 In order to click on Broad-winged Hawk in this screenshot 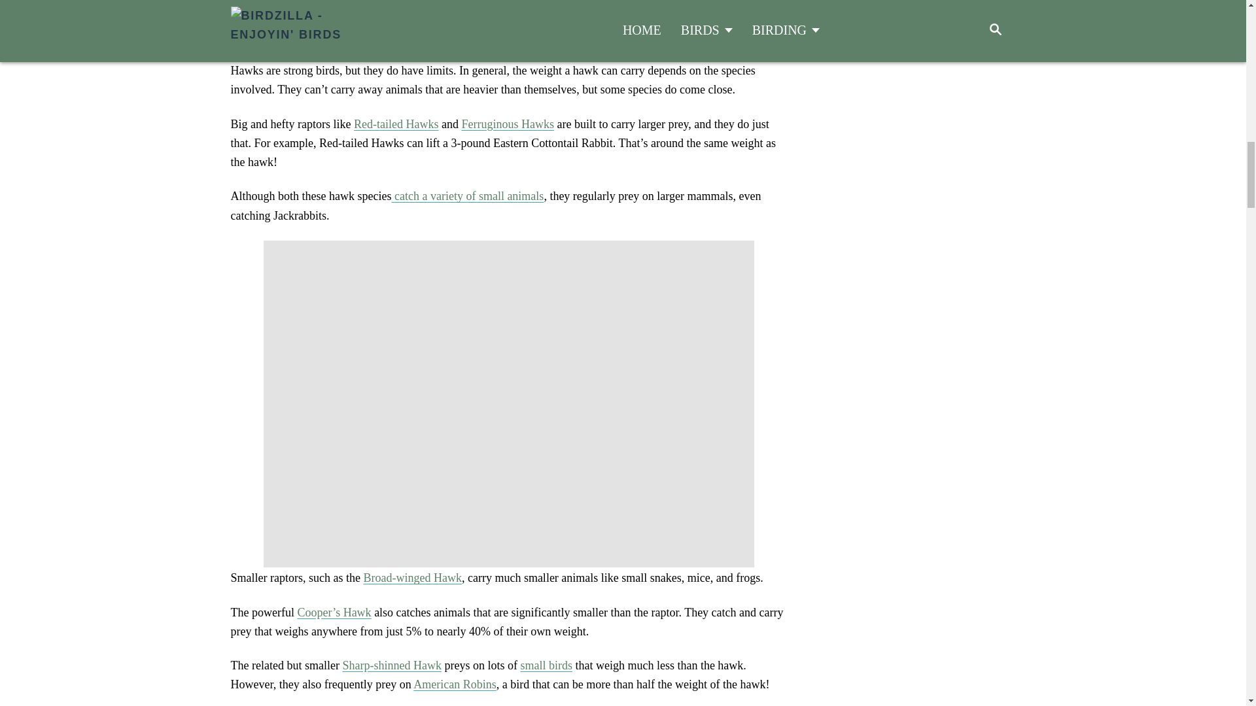, I will do `click(411, 578)`.